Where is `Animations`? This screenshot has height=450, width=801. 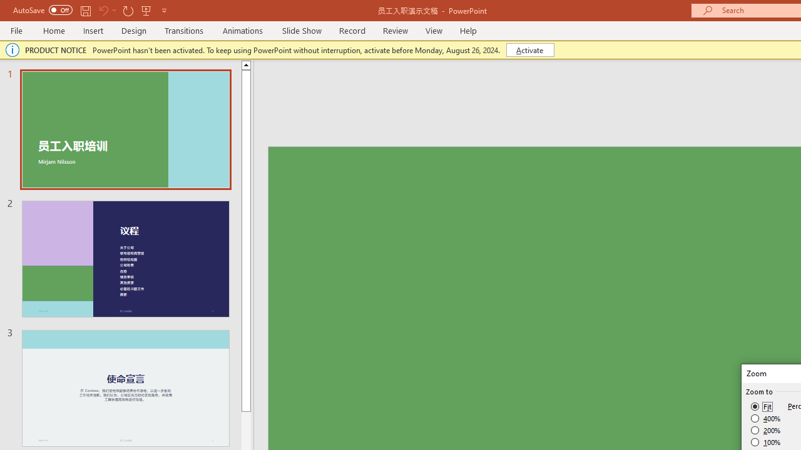
Animations is located at coordinates (243, 30).